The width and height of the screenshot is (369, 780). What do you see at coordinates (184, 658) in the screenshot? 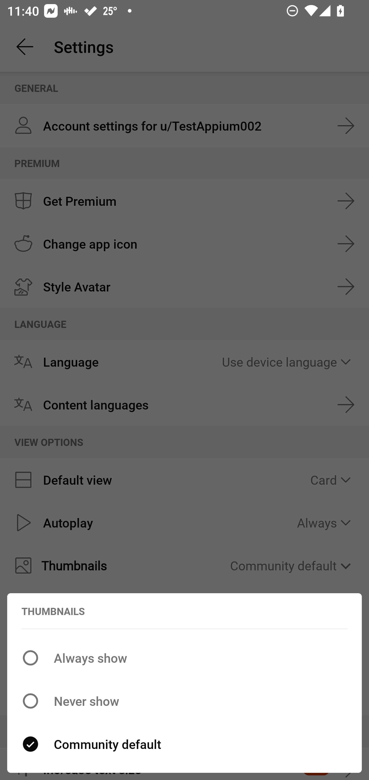
I see `Always show` at bounding box center [184, 658].